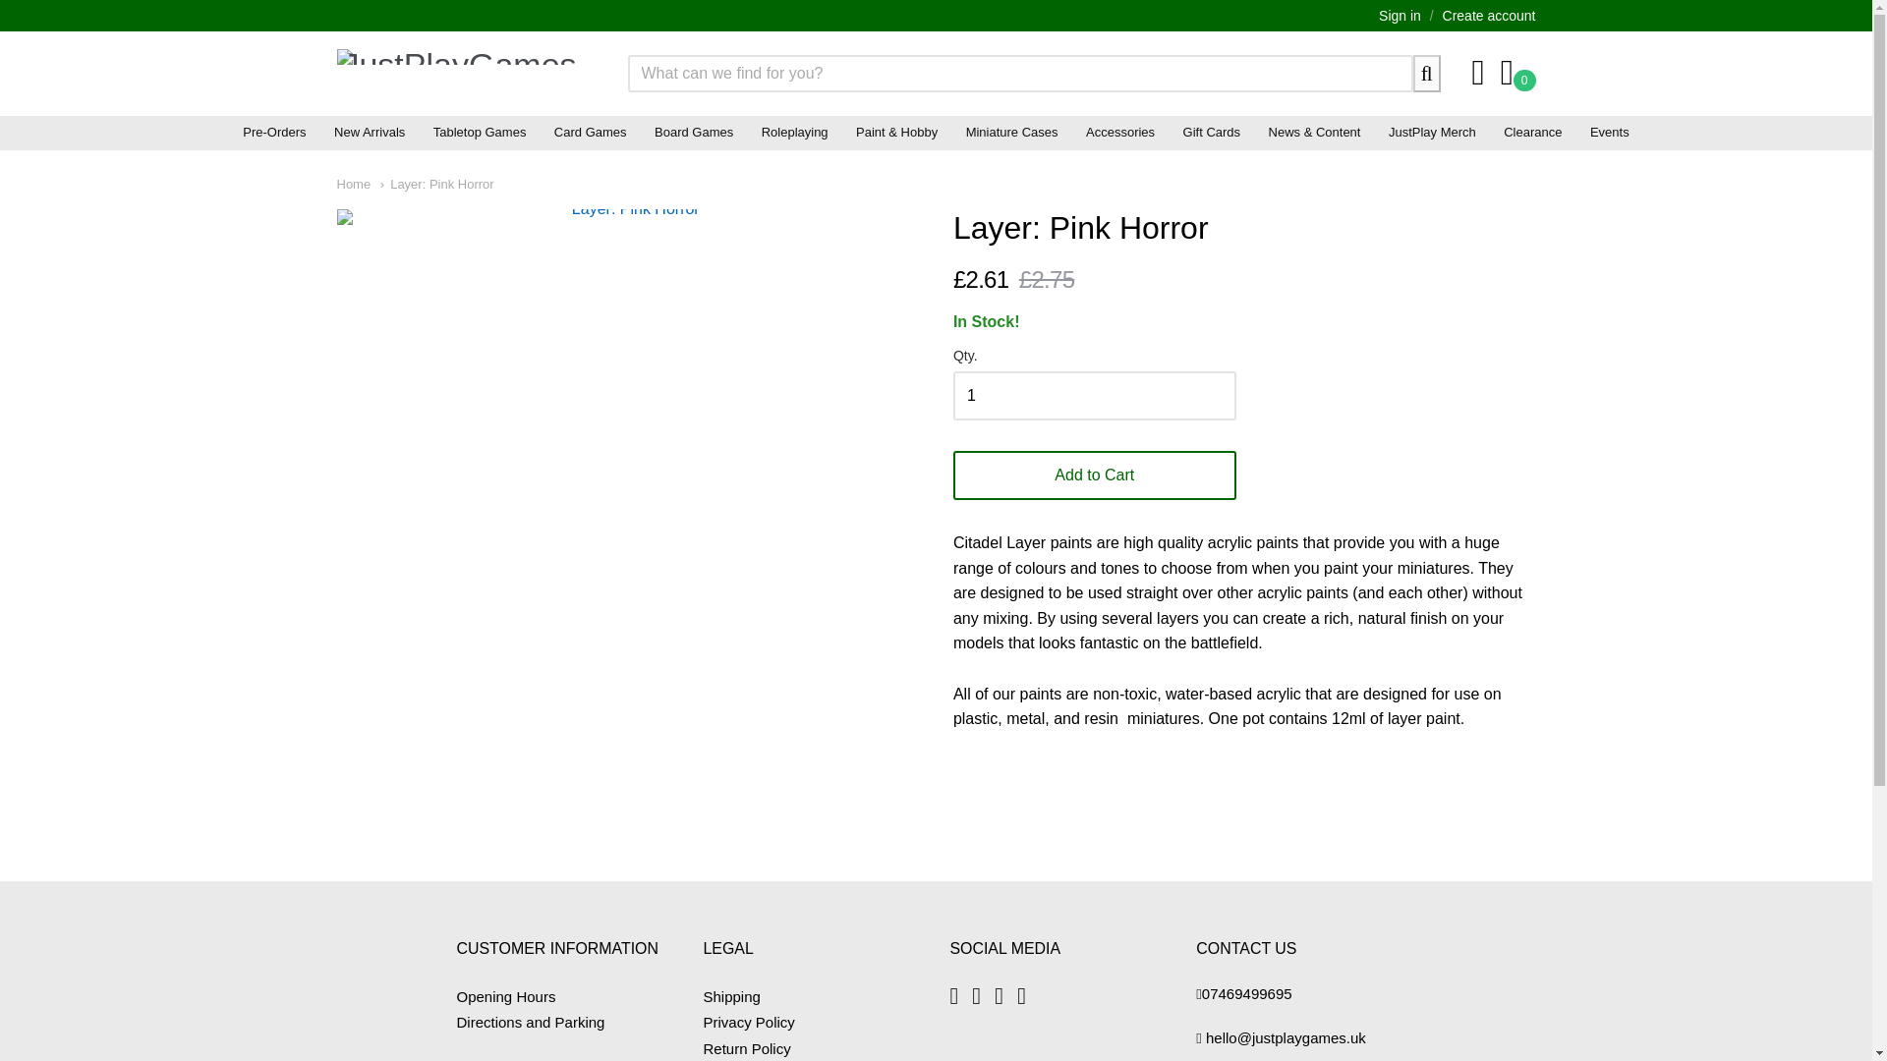 The width and height of the screenshot is (1887, 1061). I want to click on Home, so click(352, 185).